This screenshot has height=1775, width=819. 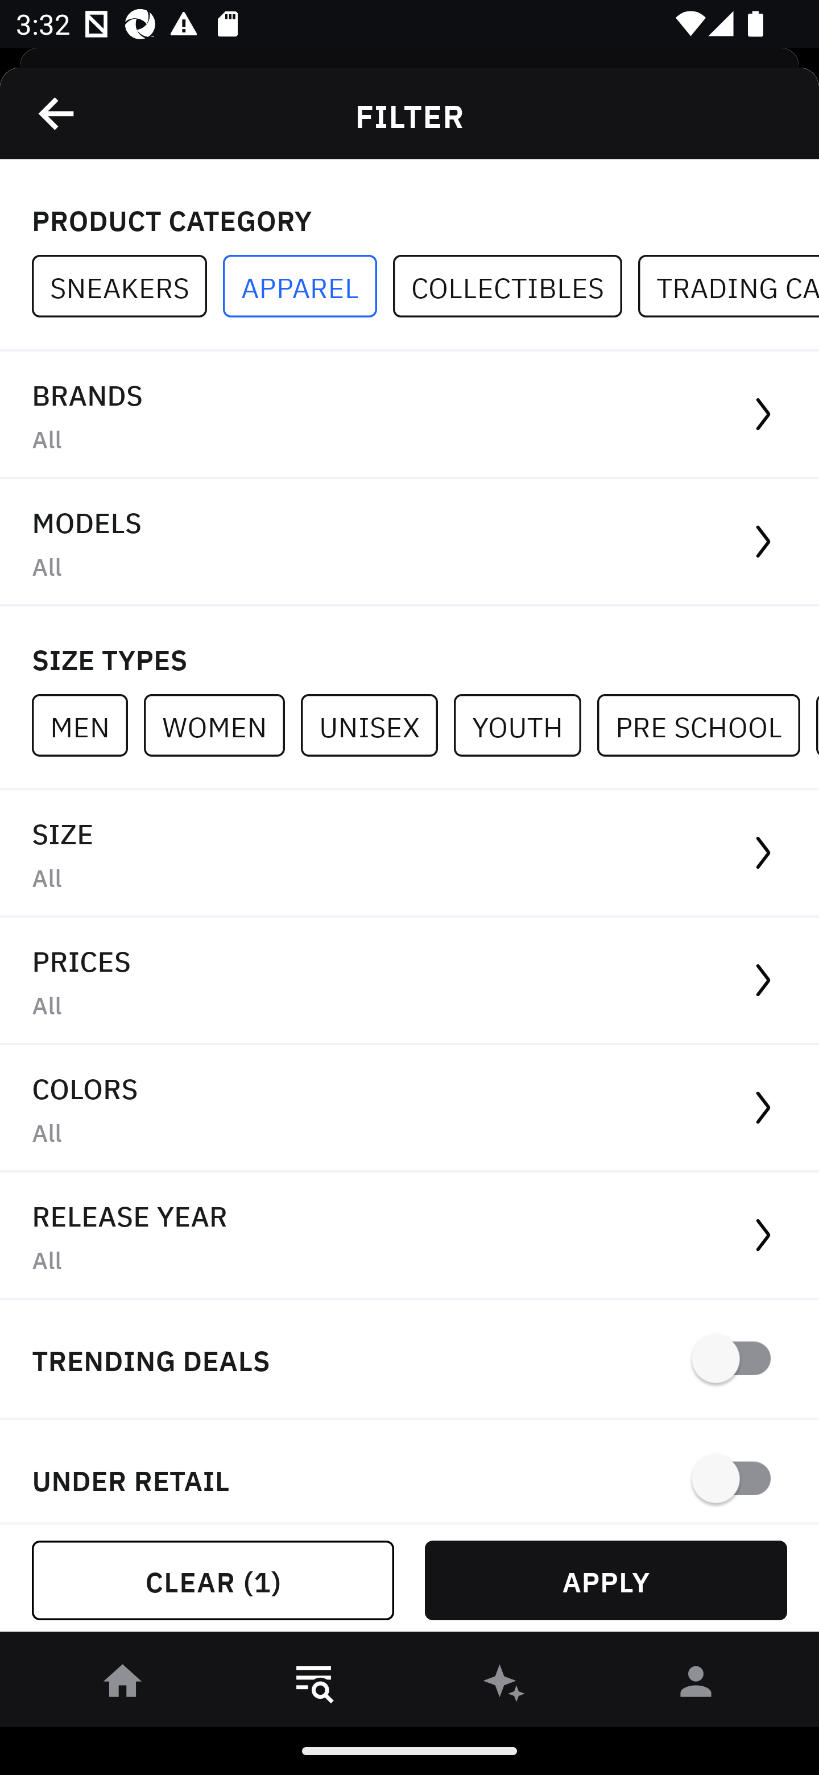 I want to click on RELEASE YEAR All, so click(x=409, y=1236).